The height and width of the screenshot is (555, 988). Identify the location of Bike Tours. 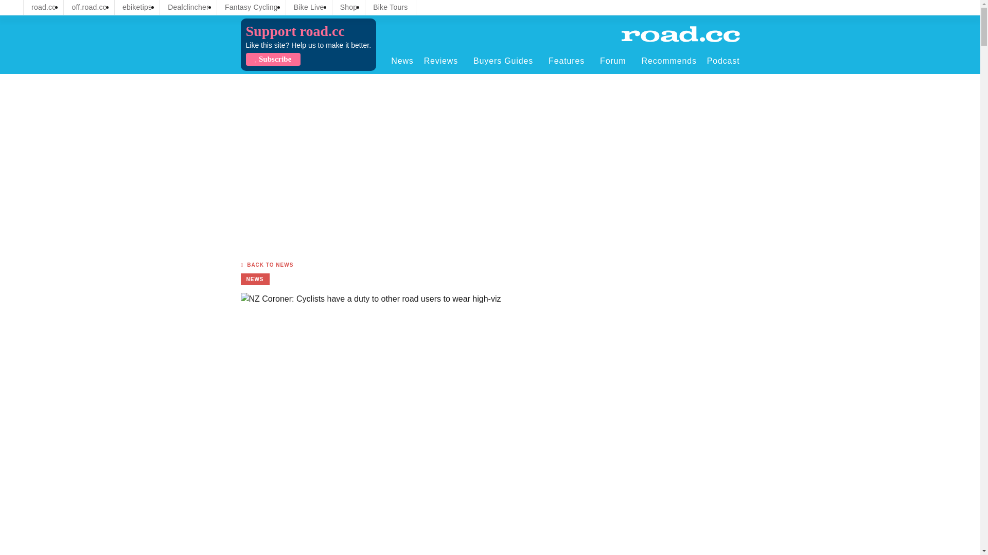
(390, 7).